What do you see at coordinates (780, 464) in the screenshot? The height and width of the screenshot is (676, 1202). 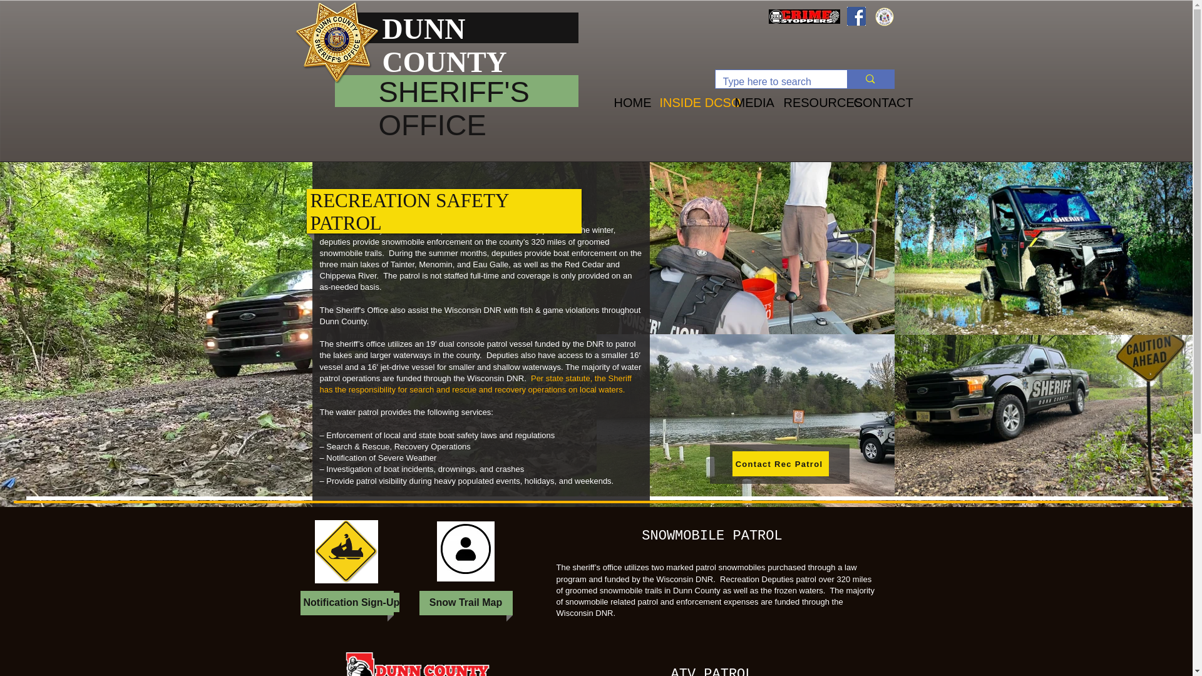 I see `Contact Rec Patrol` at bounding box center [780, 464].